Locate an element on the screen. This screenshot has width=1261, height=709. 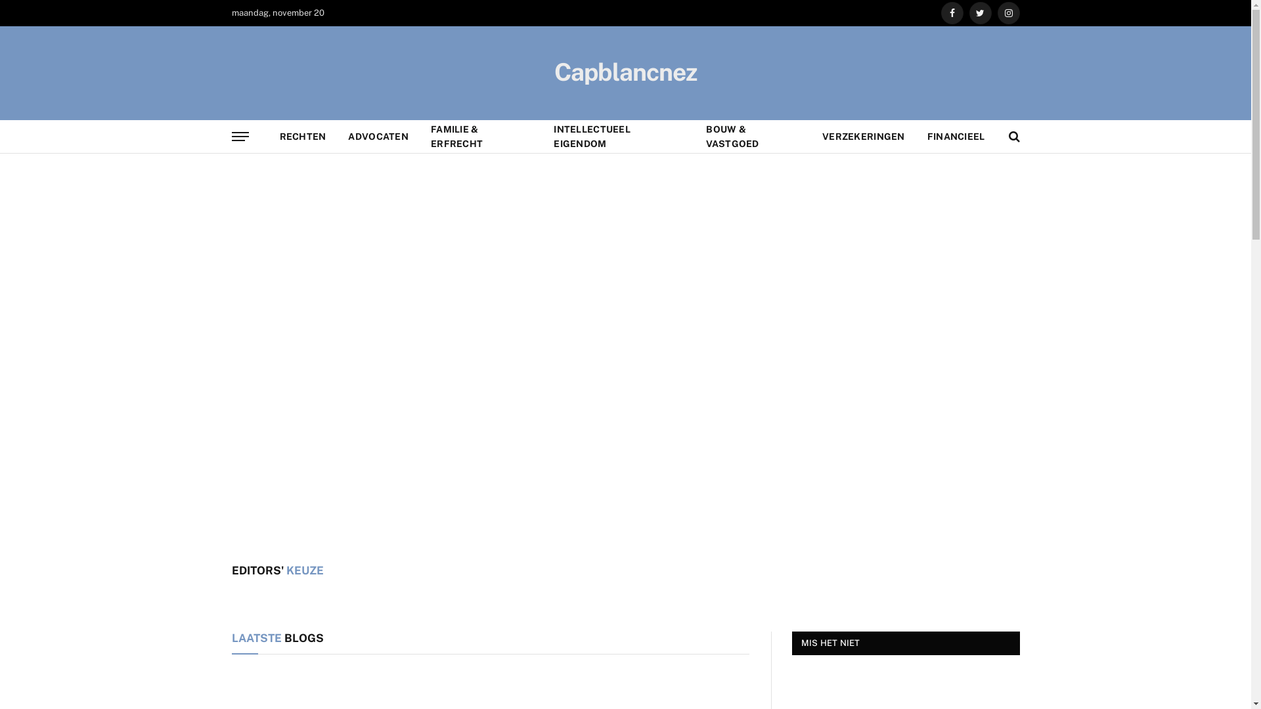
Search is located at coordinates (1013, 137).